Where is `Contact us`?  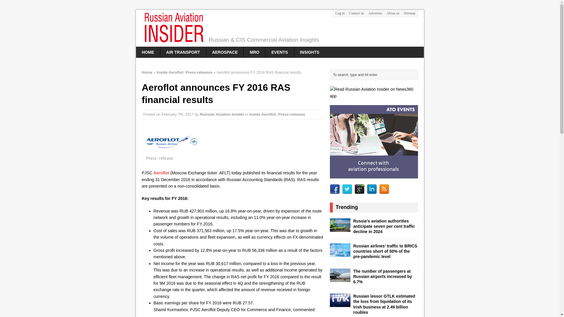 Contact us is located at coordinates (356, 13).